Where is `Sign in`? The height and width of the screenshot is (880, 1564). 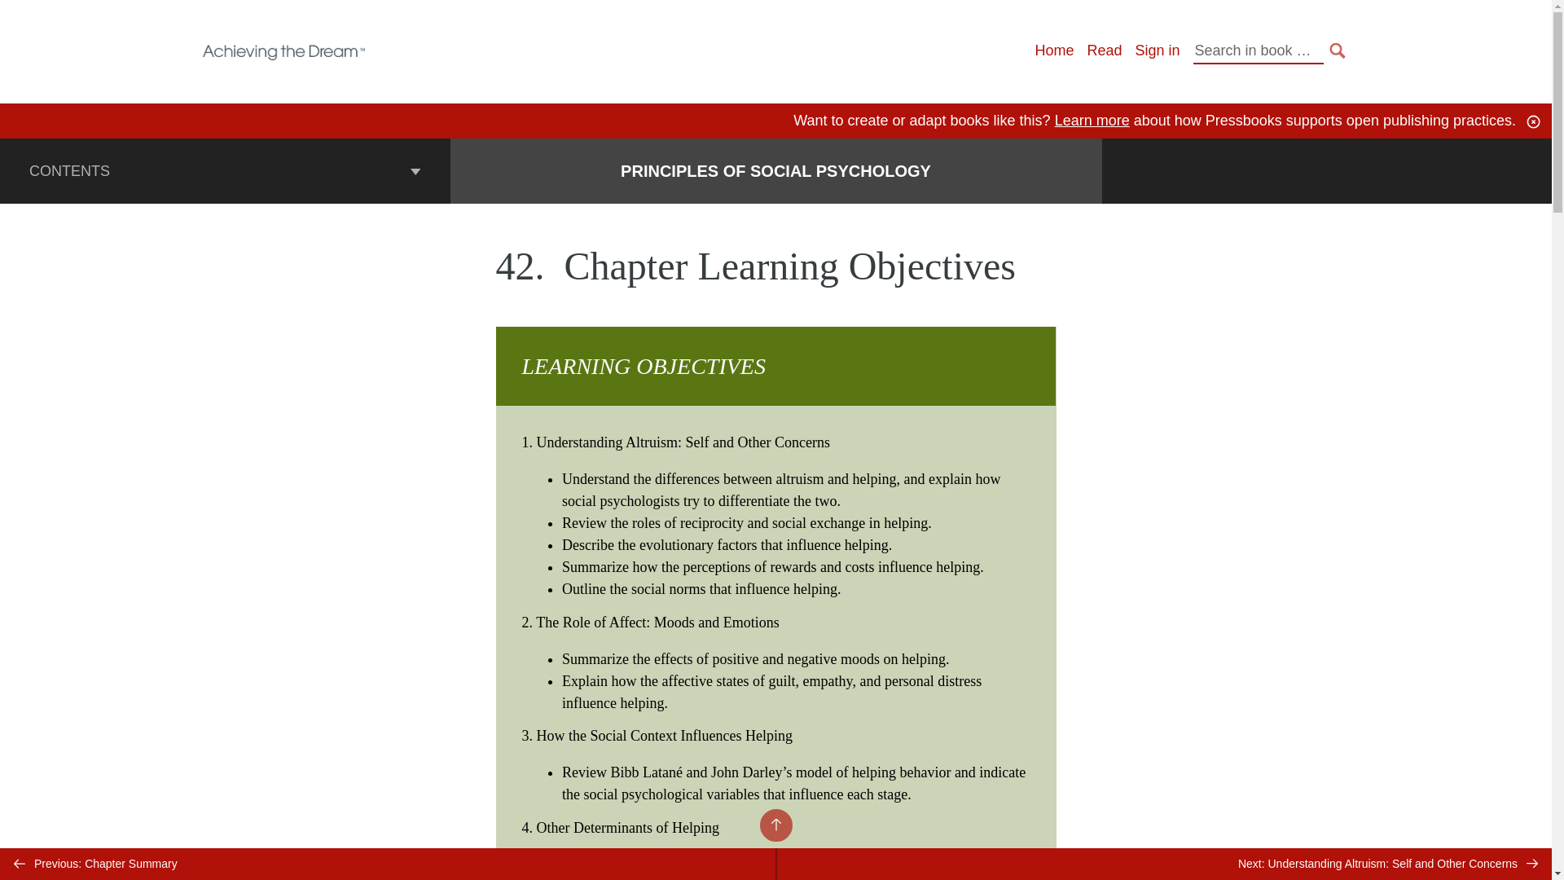
Sign in is located at coordinates (1157, 51).